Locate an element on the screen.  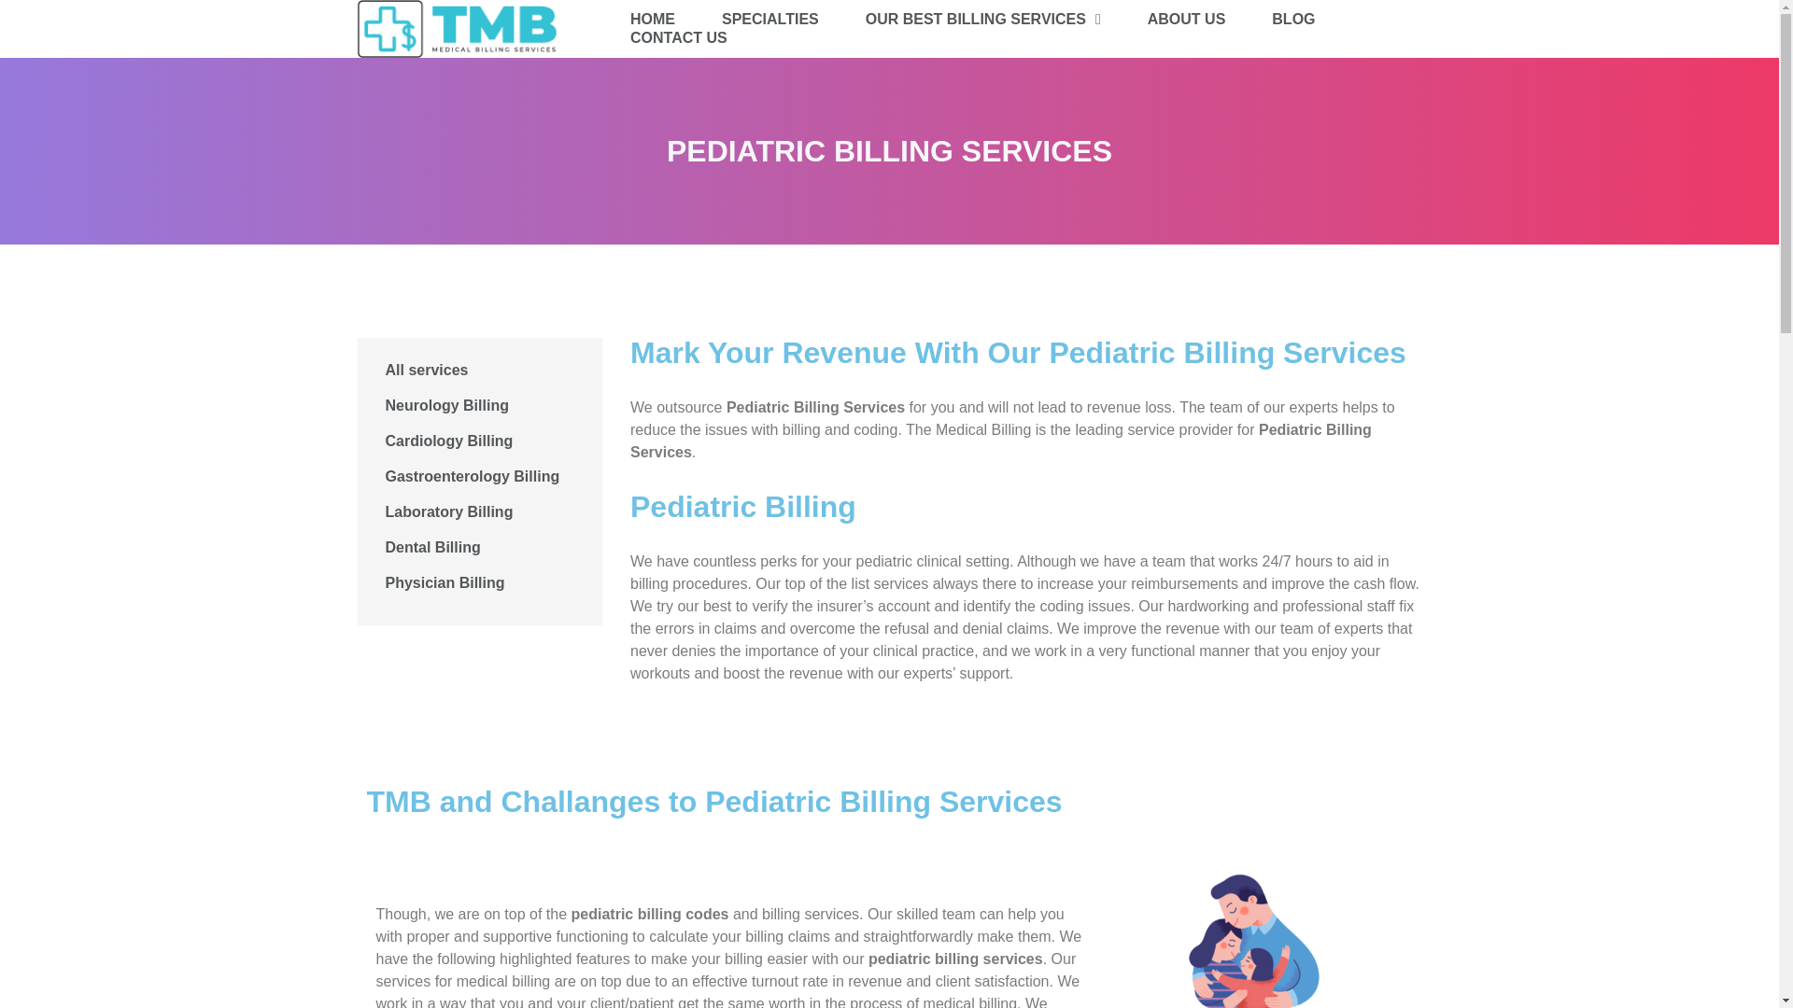
Cardiology Billing is located at coordinates (479, 441).